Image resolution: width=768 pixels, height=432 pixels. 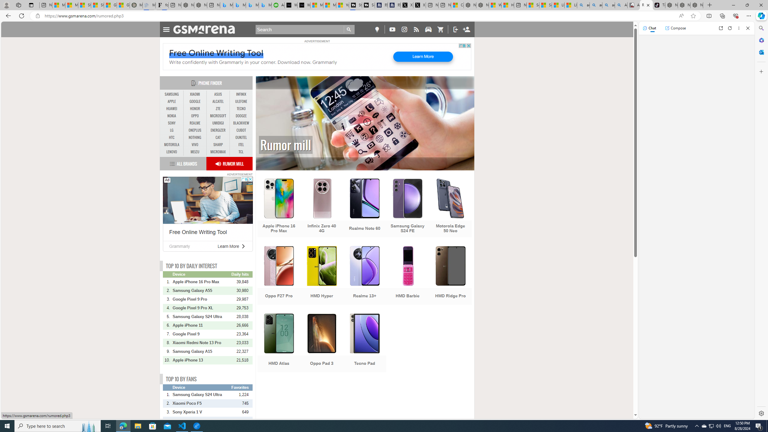 What do you see at coordinates (202, 421) in the screenshot?
I see `Apple iPhone 15 Pro Max` at bounding box center [202, 421].